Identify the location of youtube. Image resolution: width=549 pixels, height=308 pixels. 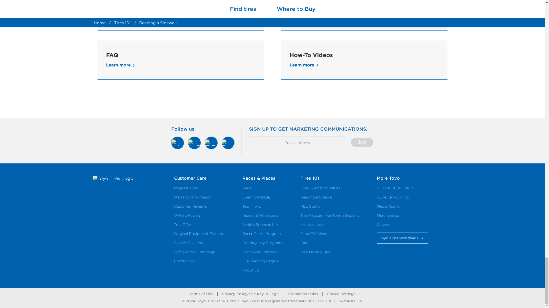
(194, 143).